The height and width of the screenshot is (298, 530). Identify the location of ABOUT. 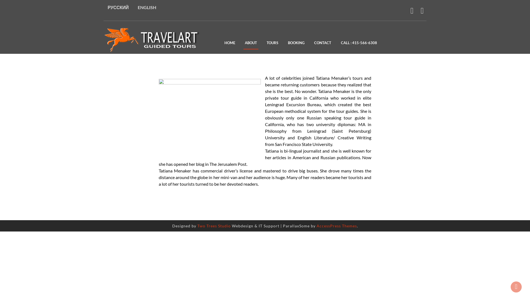
(251, 44).